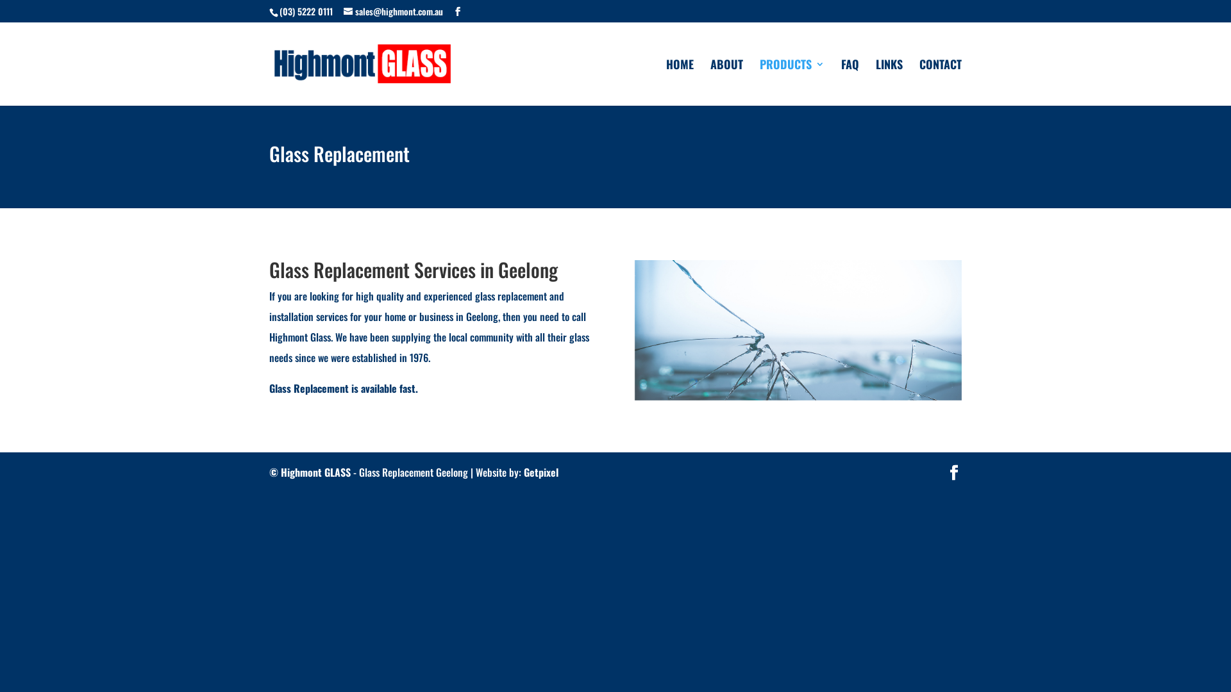  Describe the element at coordinates (889, 83) in the screenshot. I see `LINKS` at that location.